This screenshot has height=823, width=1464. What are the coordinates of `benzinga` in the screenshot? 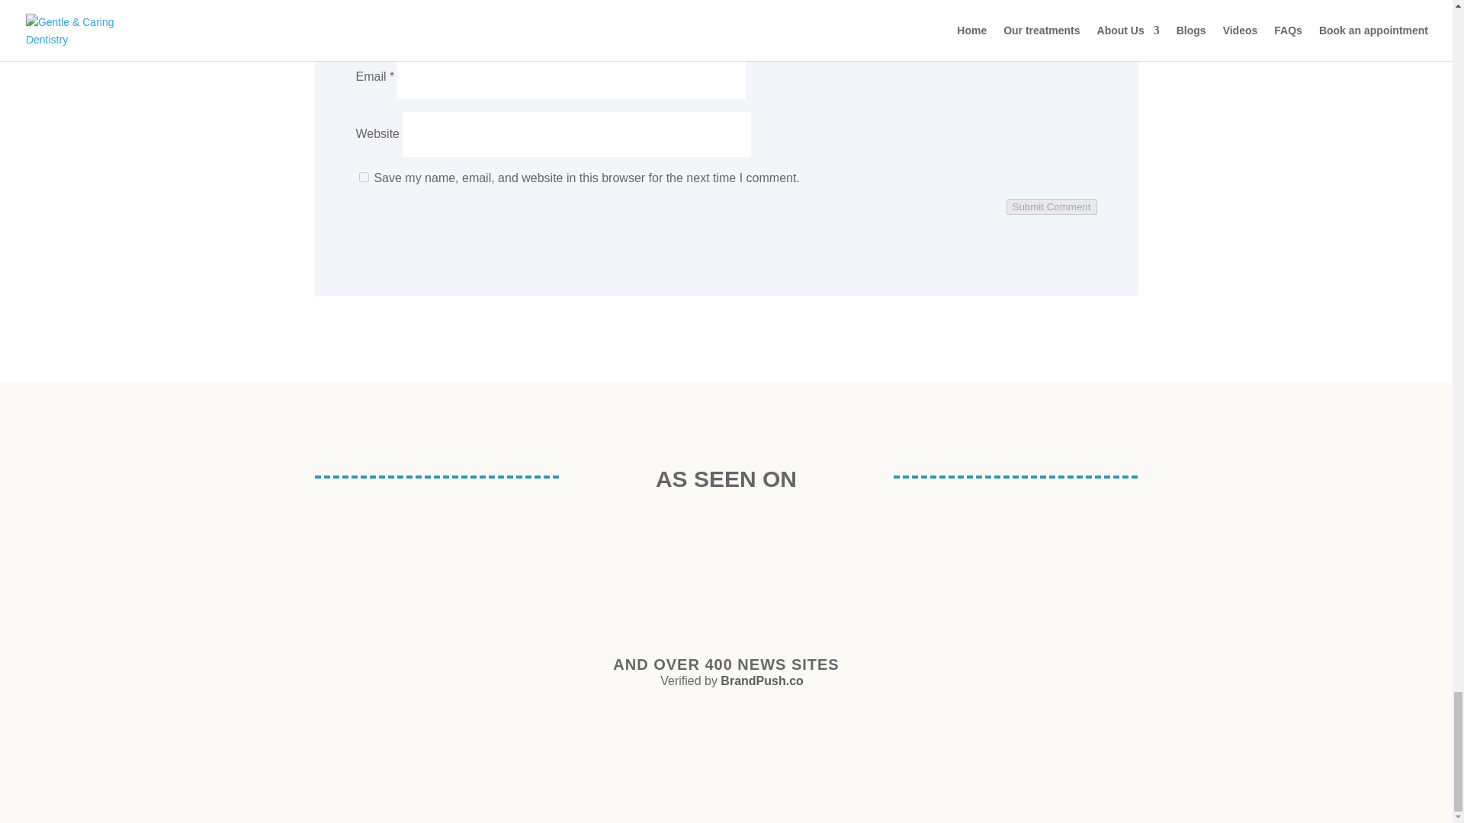 It's located at (900, 579).